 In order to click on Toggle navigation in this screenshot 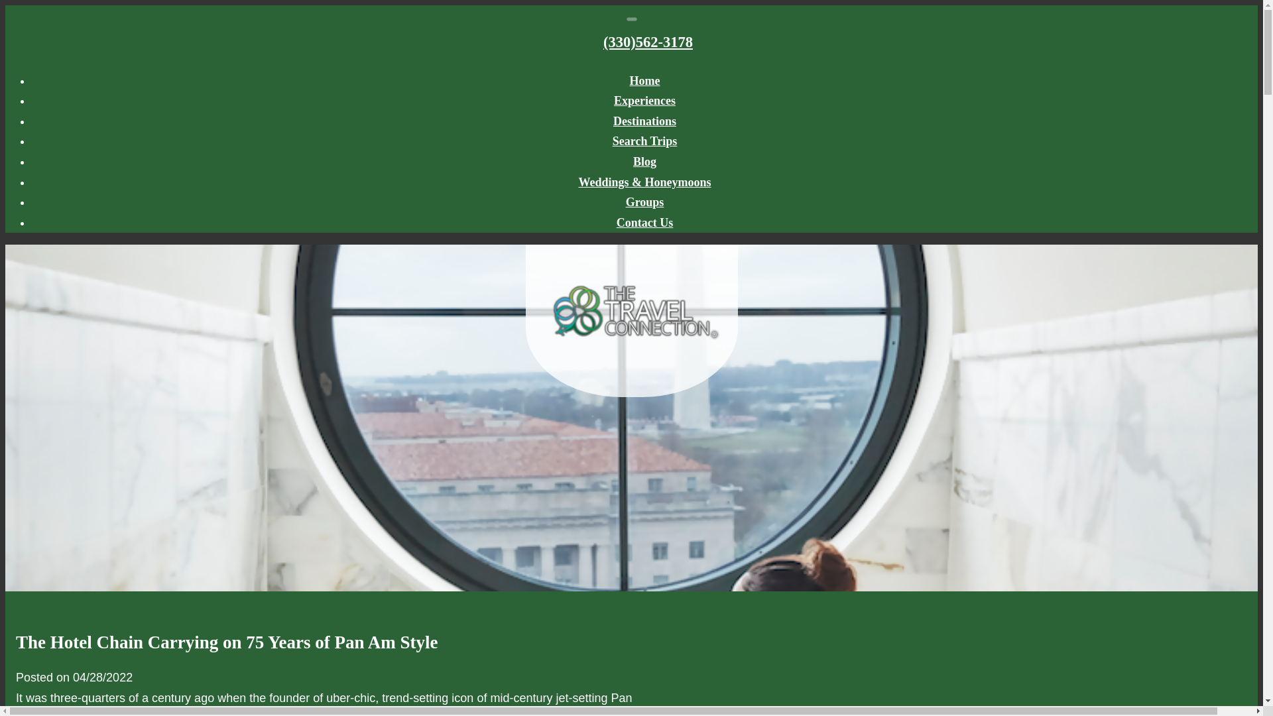, I will do `click(631, 19)`.